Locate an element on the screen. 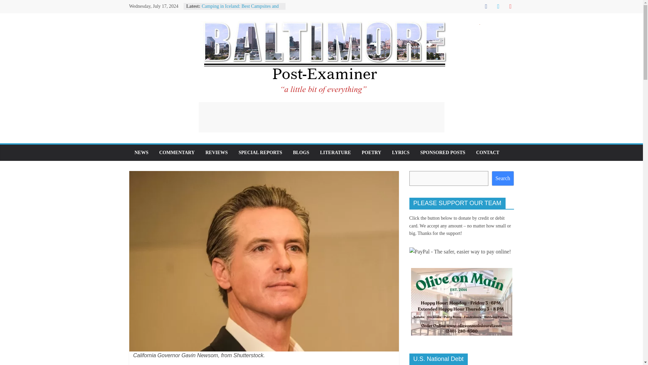 The image size is (648, 365). POETRY is located at coordinates (372, 153).